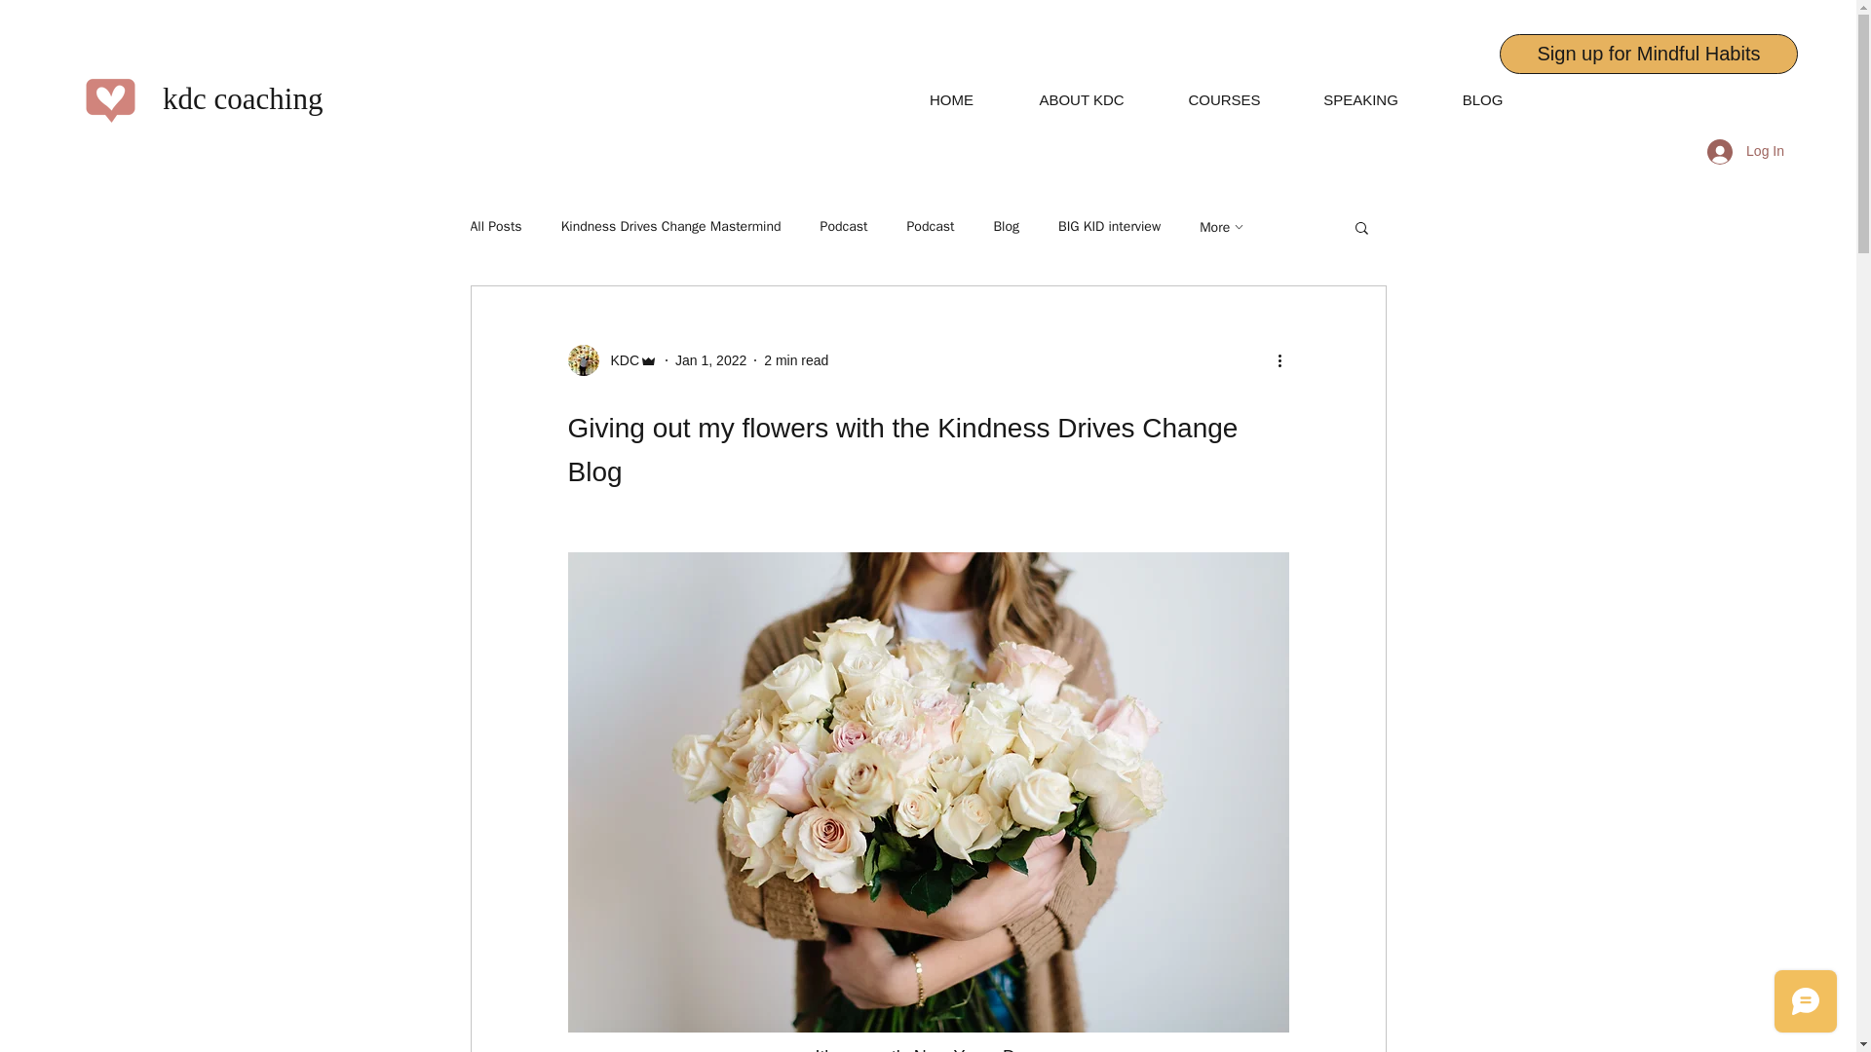  What do you see at coordinates (242, 98) in the screenshot?
I see `kdc coaching` at bounding box center [242, 98].